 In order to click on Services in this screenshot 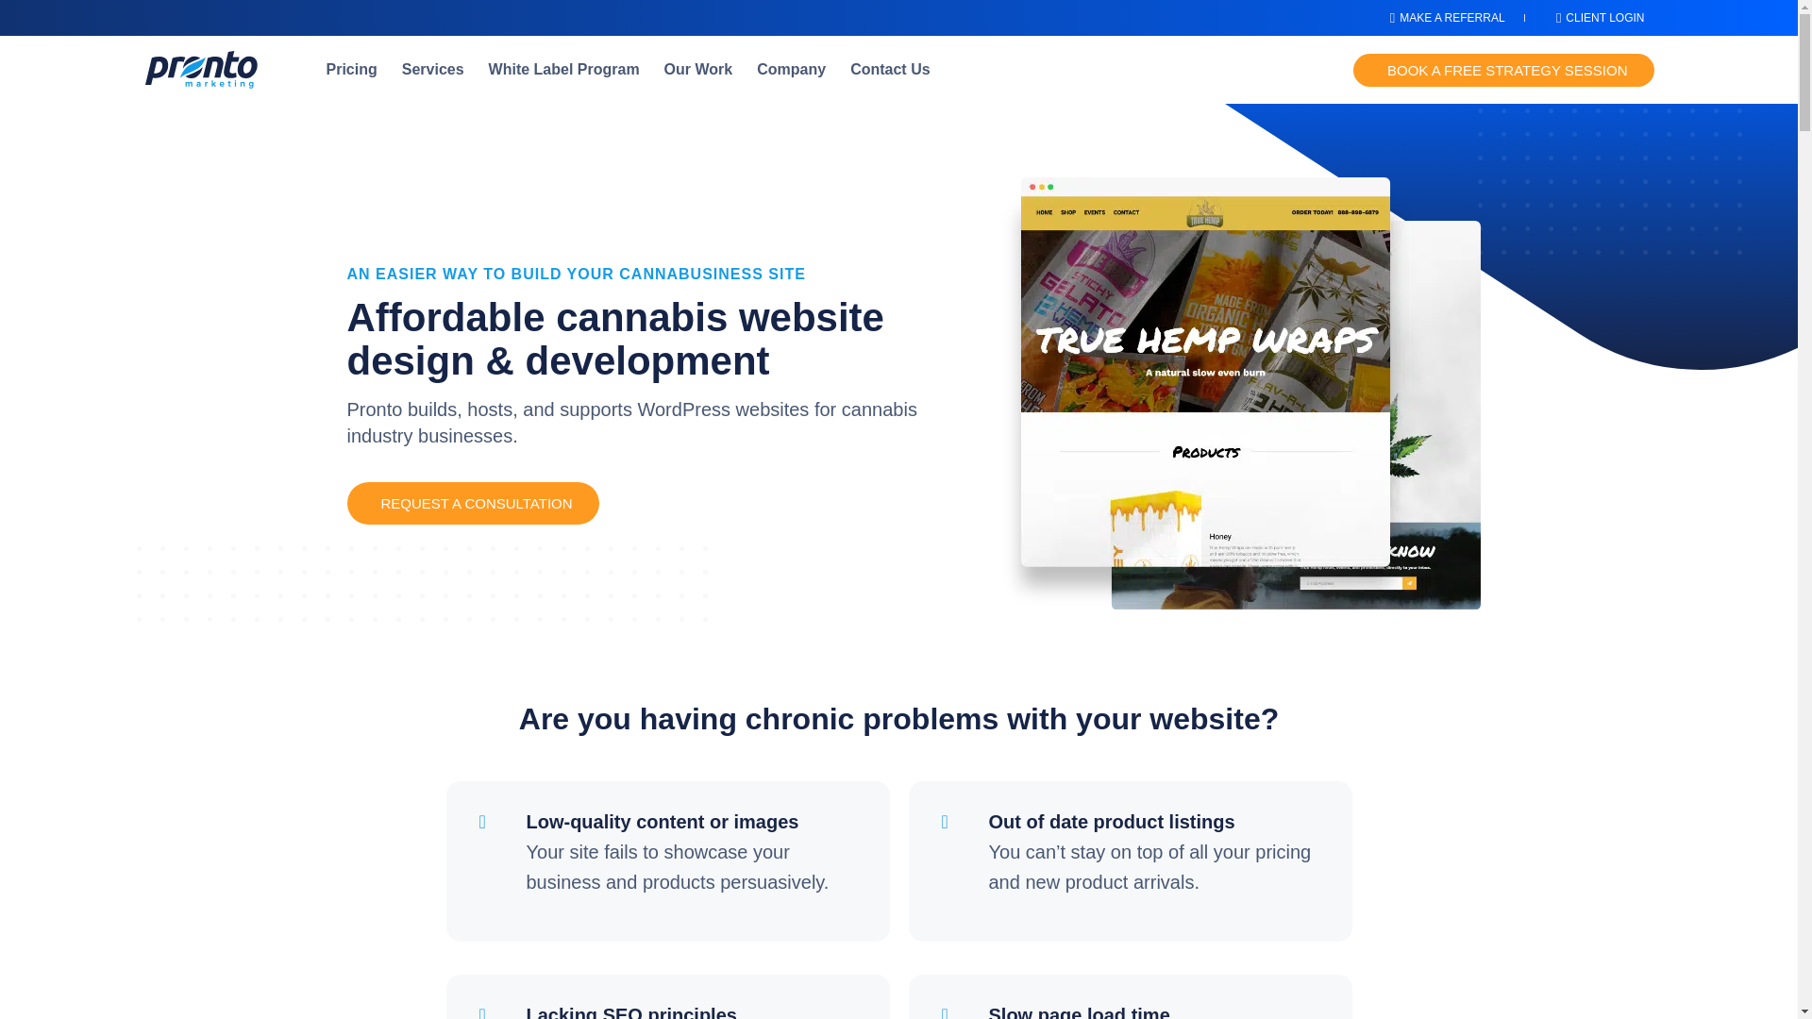, I will do `click(432, 70)`.